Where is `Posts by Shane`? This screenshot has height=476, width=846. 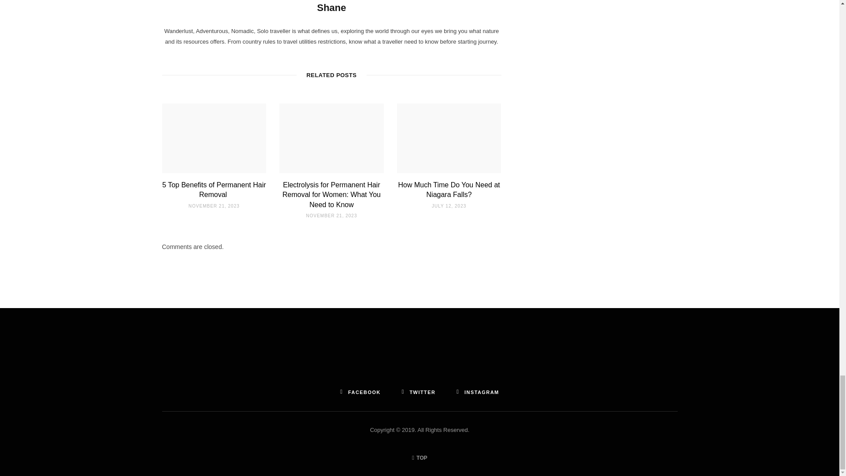
Posts by Shane is located at coordinates (331, 8).